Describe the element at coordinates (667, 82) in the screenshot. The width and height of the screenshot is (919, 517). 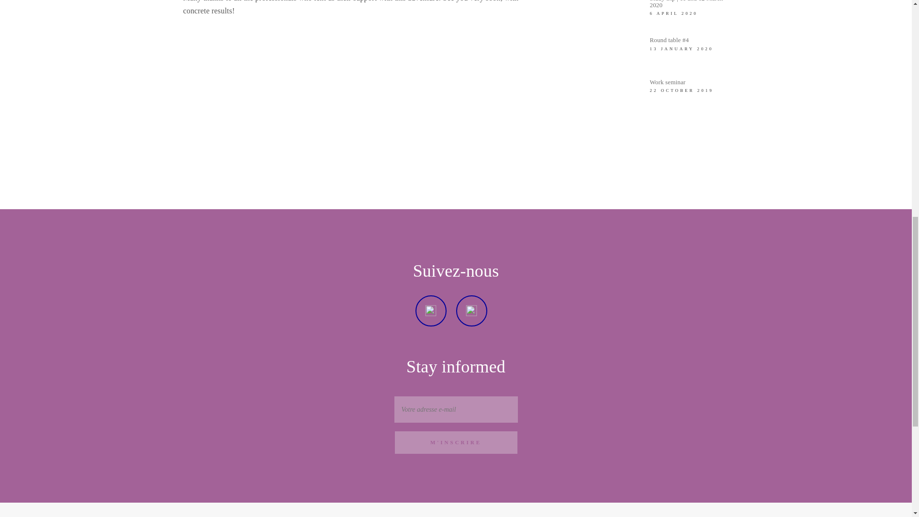
I see `Work seminar` at that location.